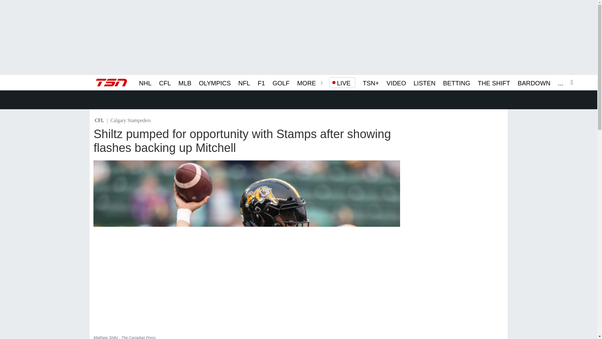  Describe the element at coordinates (307, 82) in the screenshot. I see `MORE` at that location.